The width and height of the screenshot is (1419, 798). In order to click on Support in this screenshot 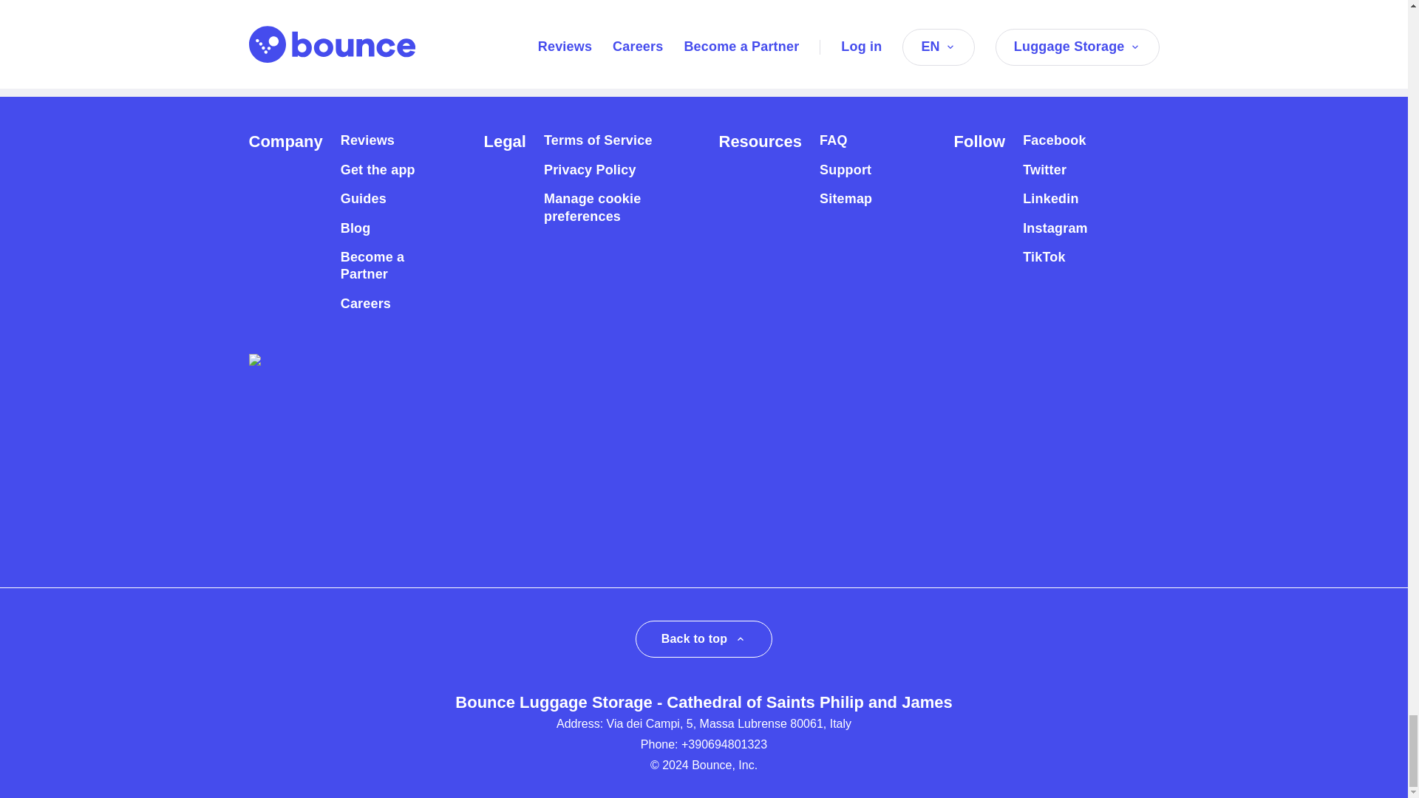, I will do `click(845, 170)`.